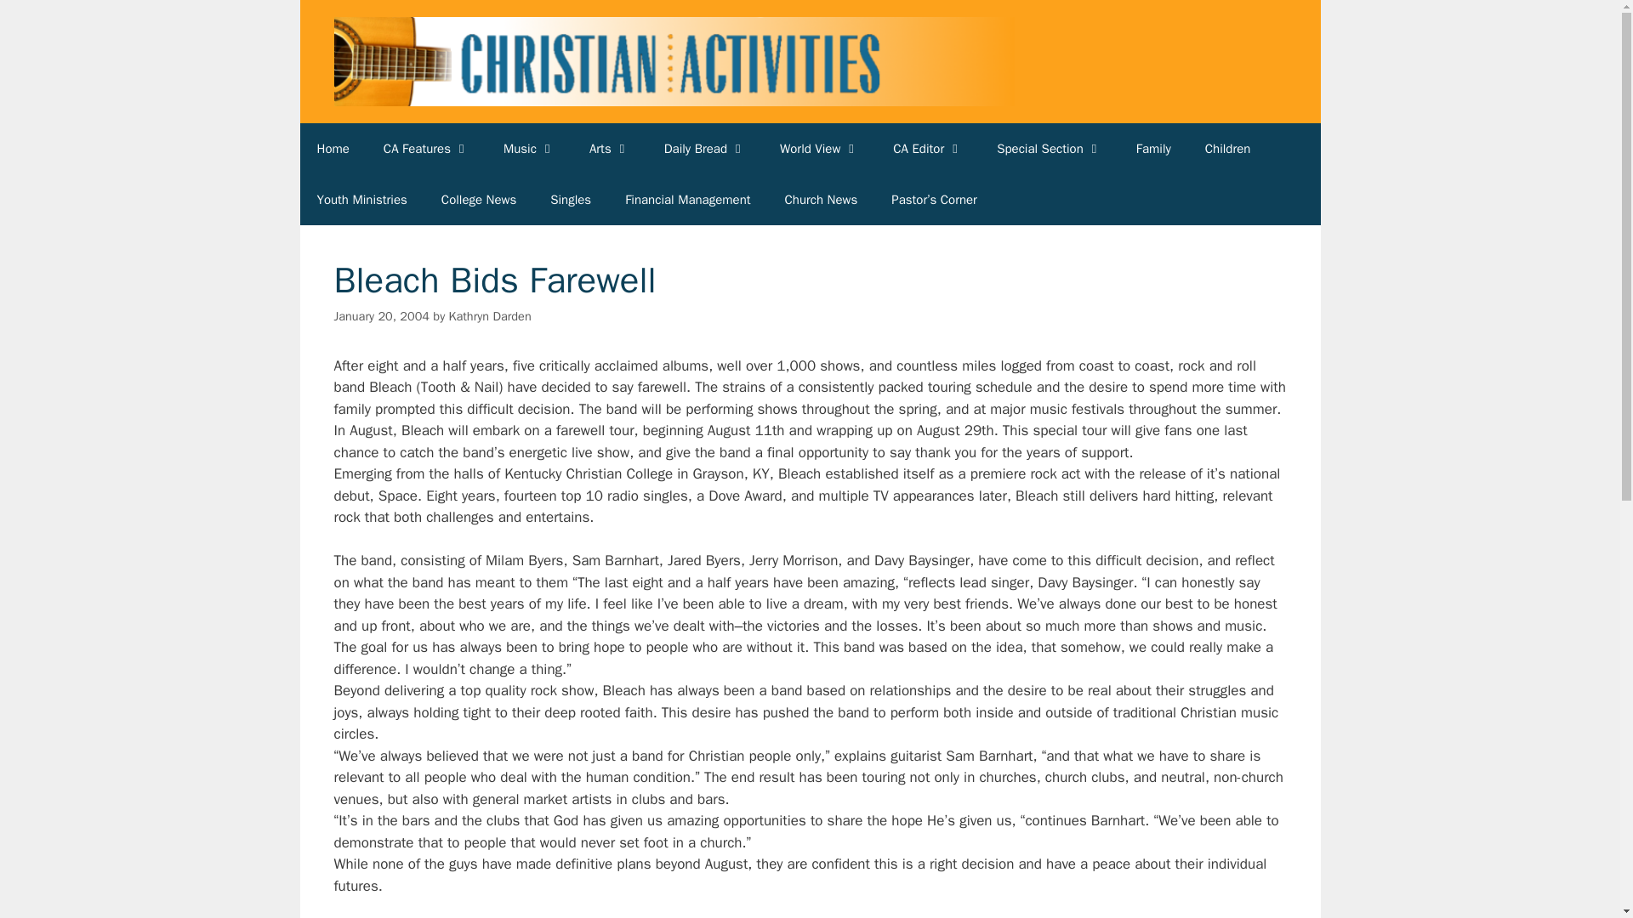 The height and width of the screenshot is (918, 1633). Describe the element at coordinates (332, 148) in the screenshot. I see `Home` at that location.